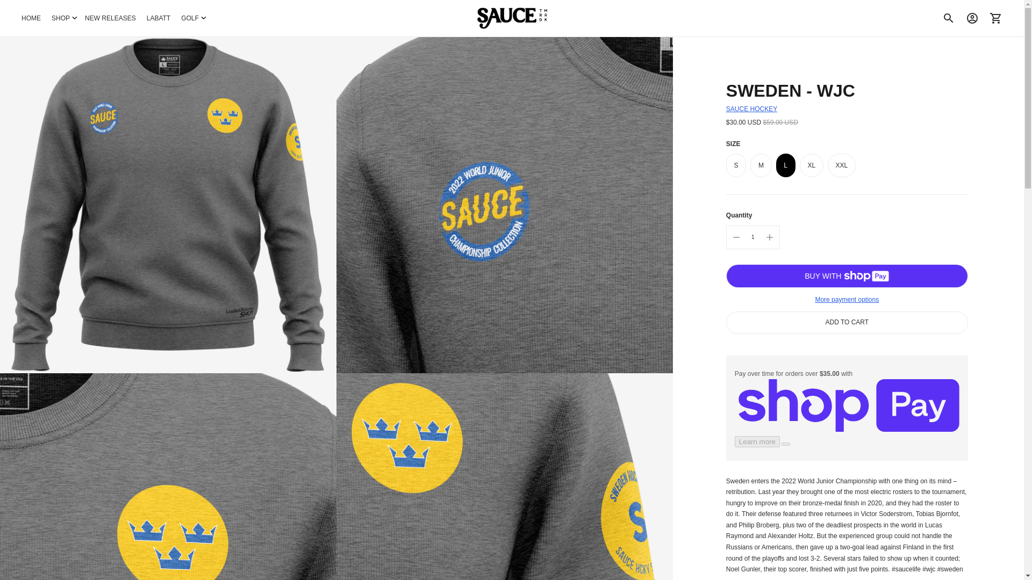 Image resolution: width=1032 pixels, height=580 pixels. Describe the element at coordinates (949, 18) in the screenshot. I see `Search` at that location.